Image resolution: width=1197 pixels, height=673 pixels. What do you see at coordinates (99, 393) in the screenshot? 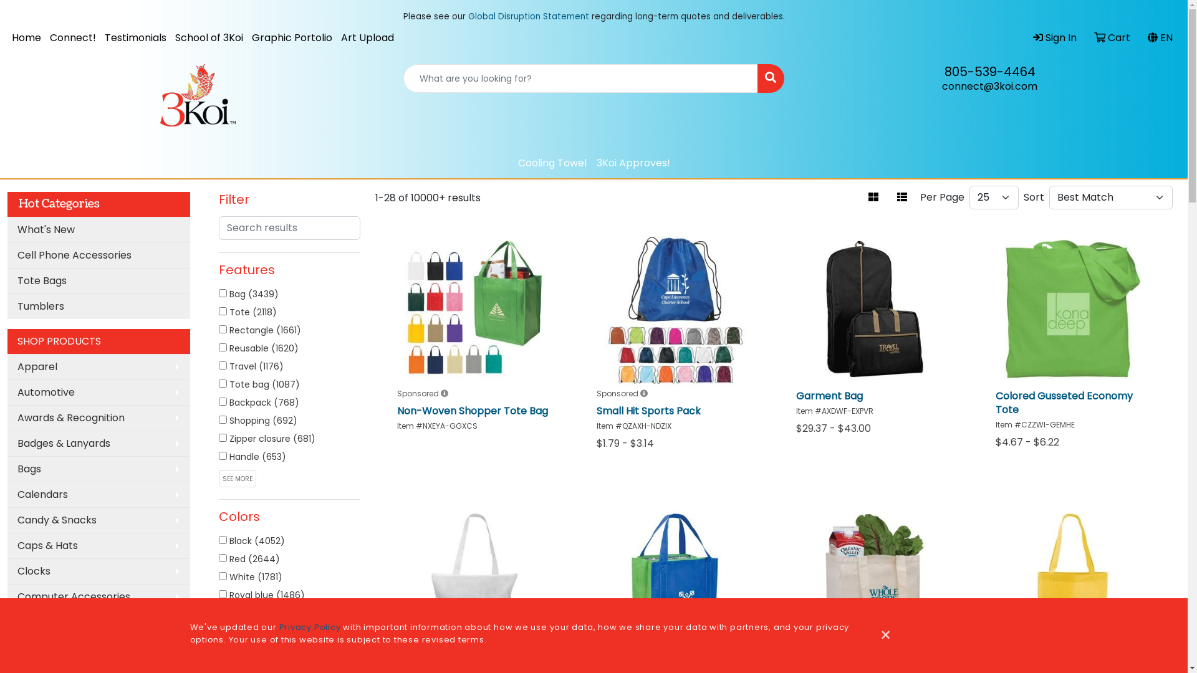
I see `Automotive` at bounding box center [99, 393].